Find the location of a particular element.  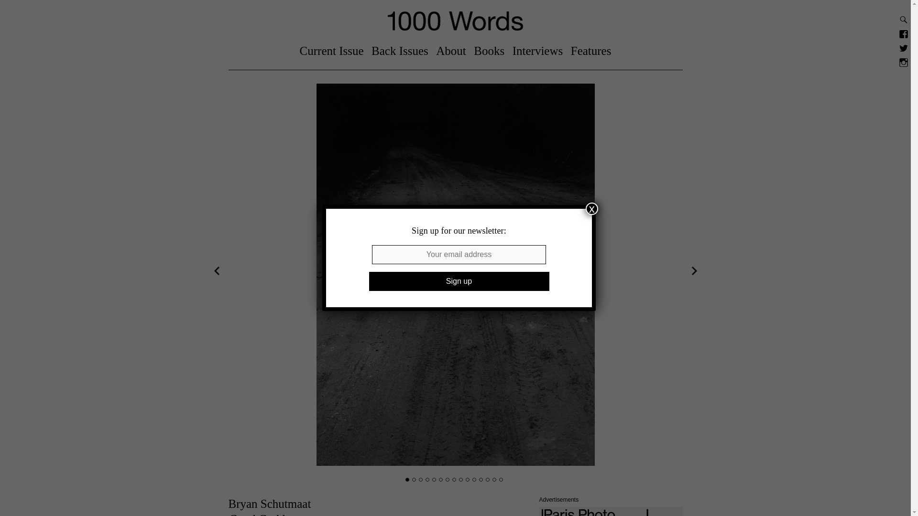

Features is located at coordinates (591, 51).